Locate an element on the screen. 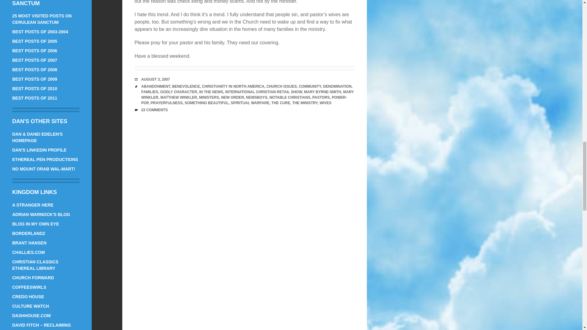  25 MOST VISITED POSTS ON CERULEAN SANCTUM is located at coordinates (42, 19).